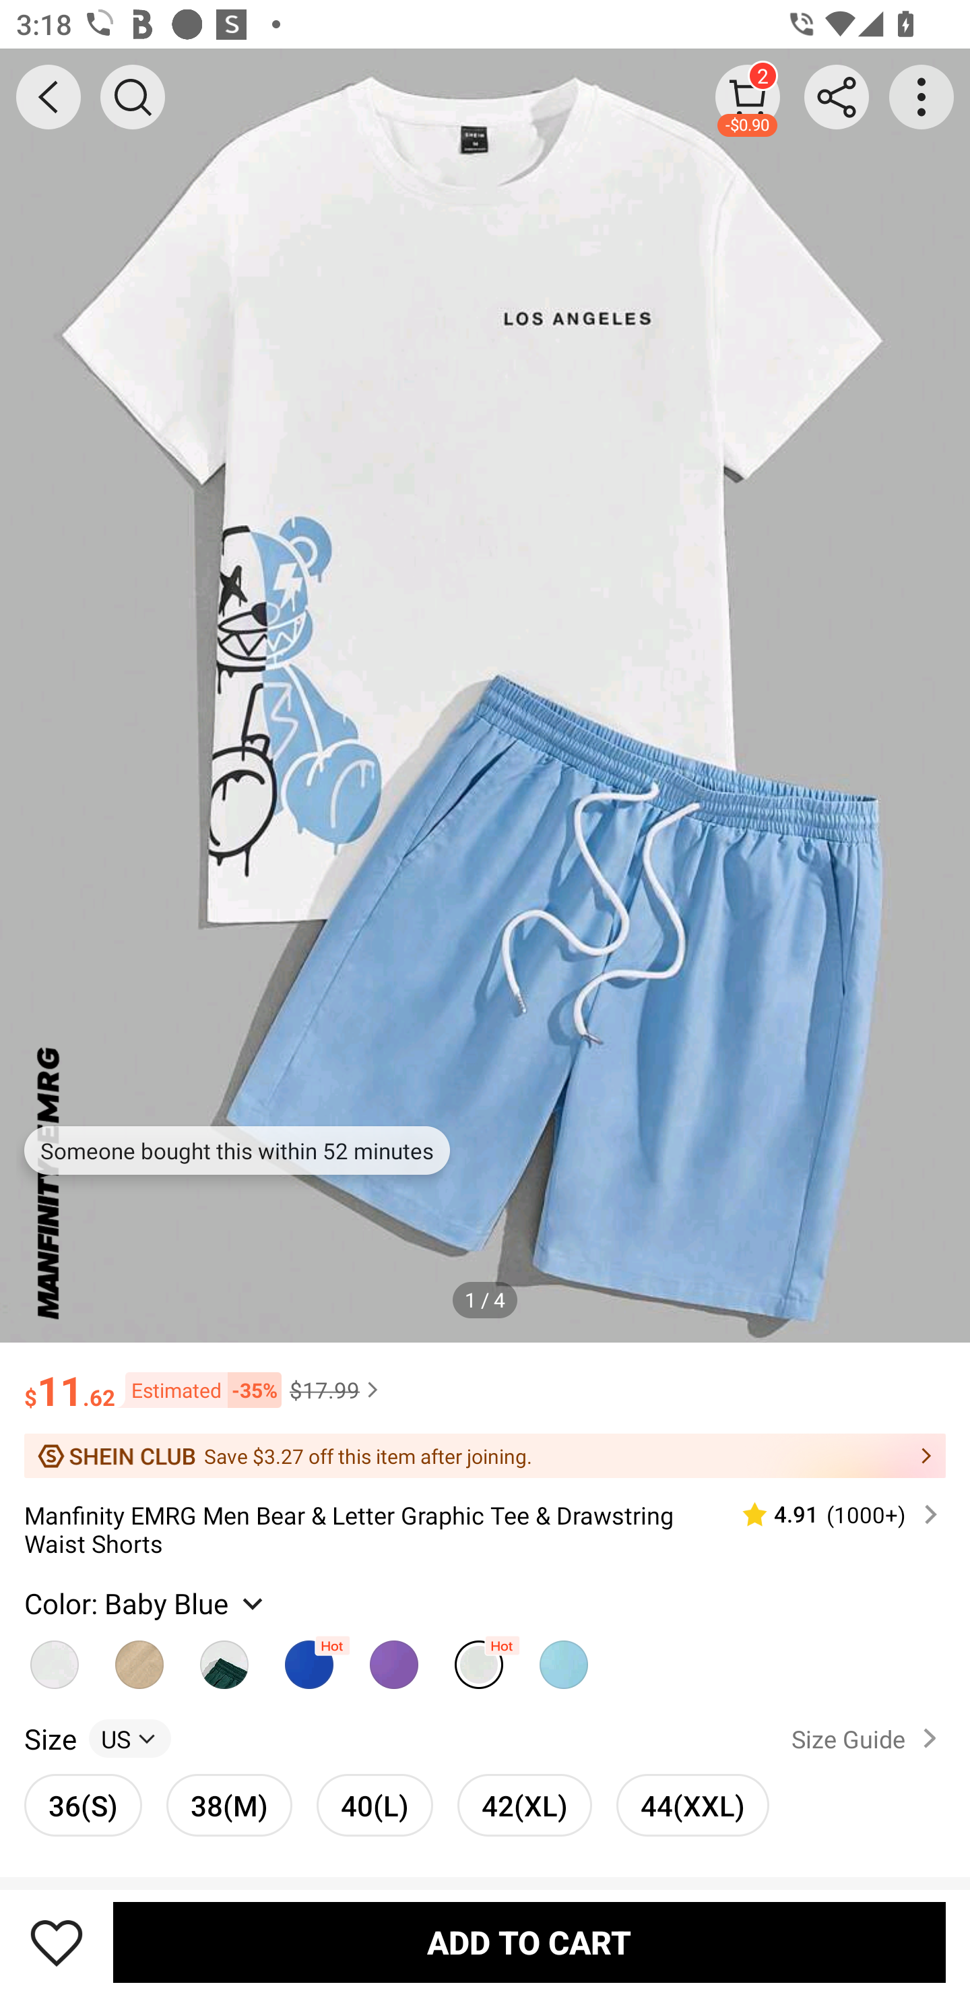 The image size is (970, 1995). What do you see at coordinates (375, 1805) in the screenshot?
I see `40(L) 40(L)unselected option` at bounding box center [375, 1805].